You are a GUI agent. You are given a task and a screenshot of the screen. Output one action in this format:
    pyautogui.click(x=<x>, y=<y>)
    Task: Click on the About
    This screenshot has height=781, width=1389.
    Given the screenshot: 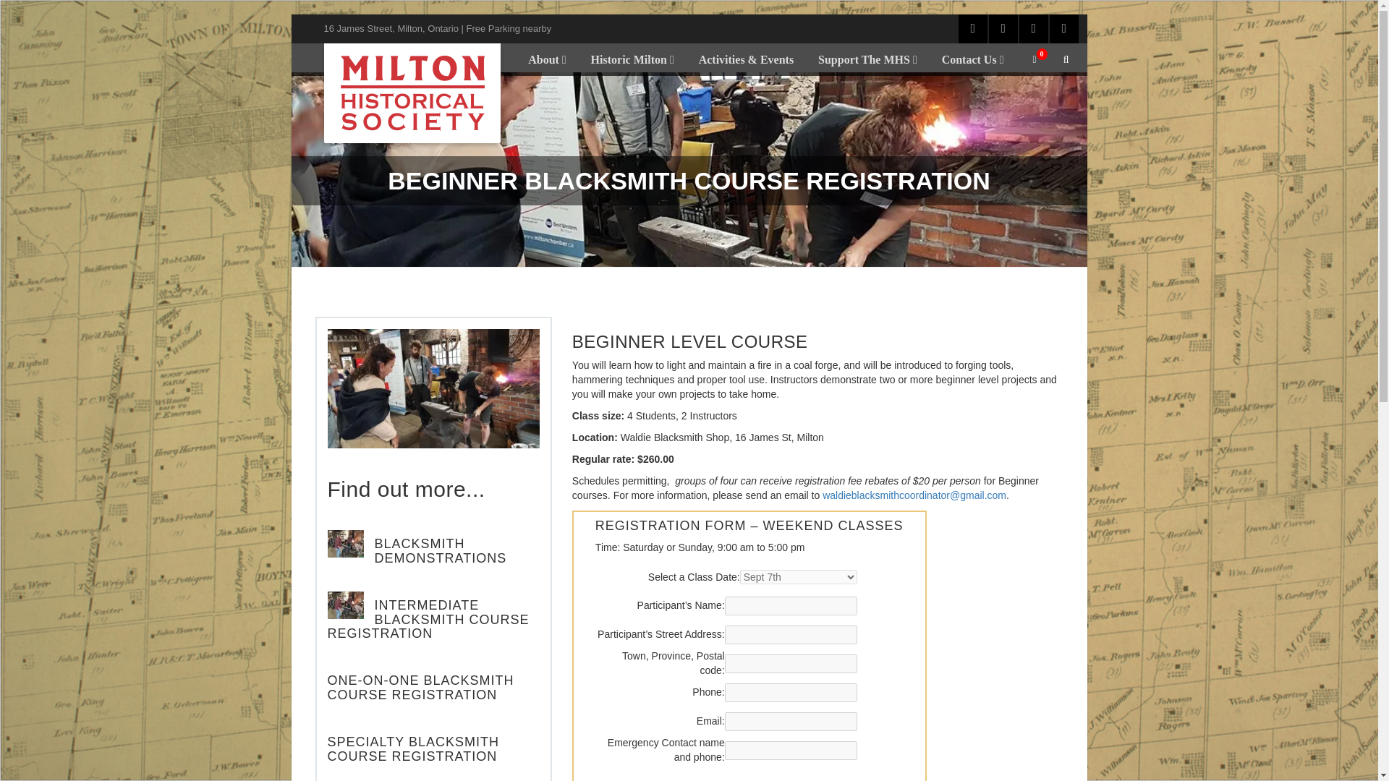 What is the action you would take?
    pyautogui.click(x=547, y=59)
    